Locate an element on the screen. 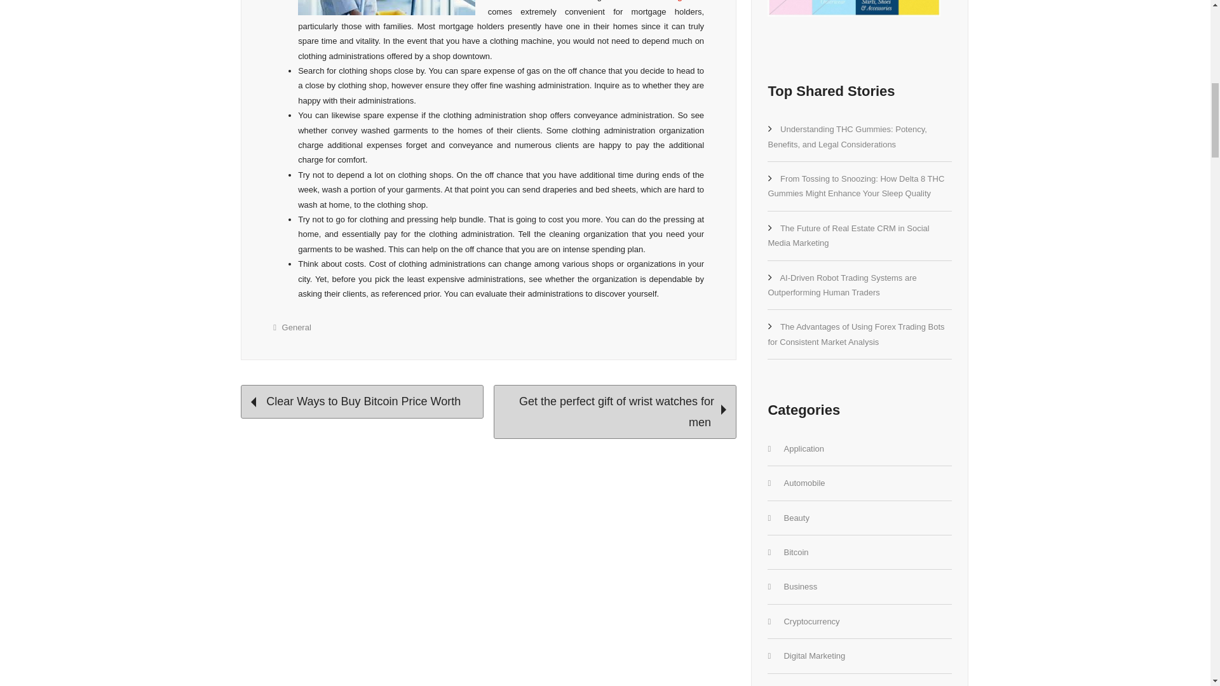  giat ui is located at coordinates (690, 1).